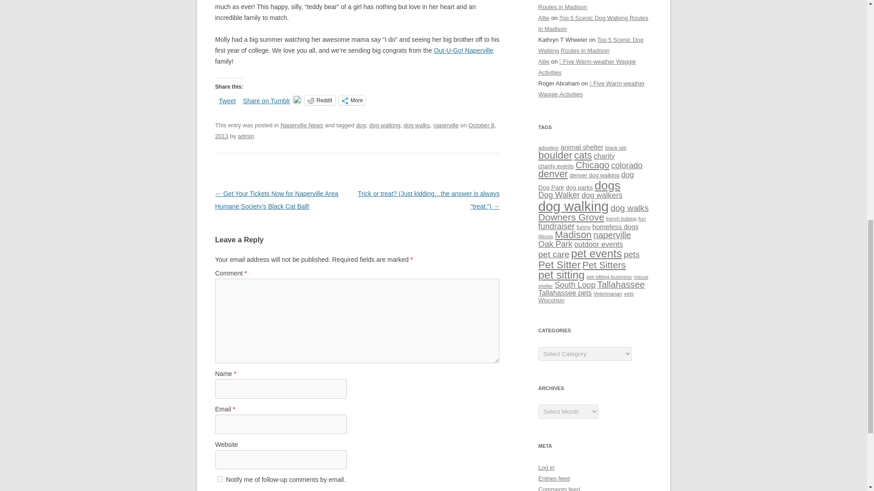 This screenshot has width=874, height=491. Describe the element at coordinates (352, 100) in the screenshot. I see `More` at that location.